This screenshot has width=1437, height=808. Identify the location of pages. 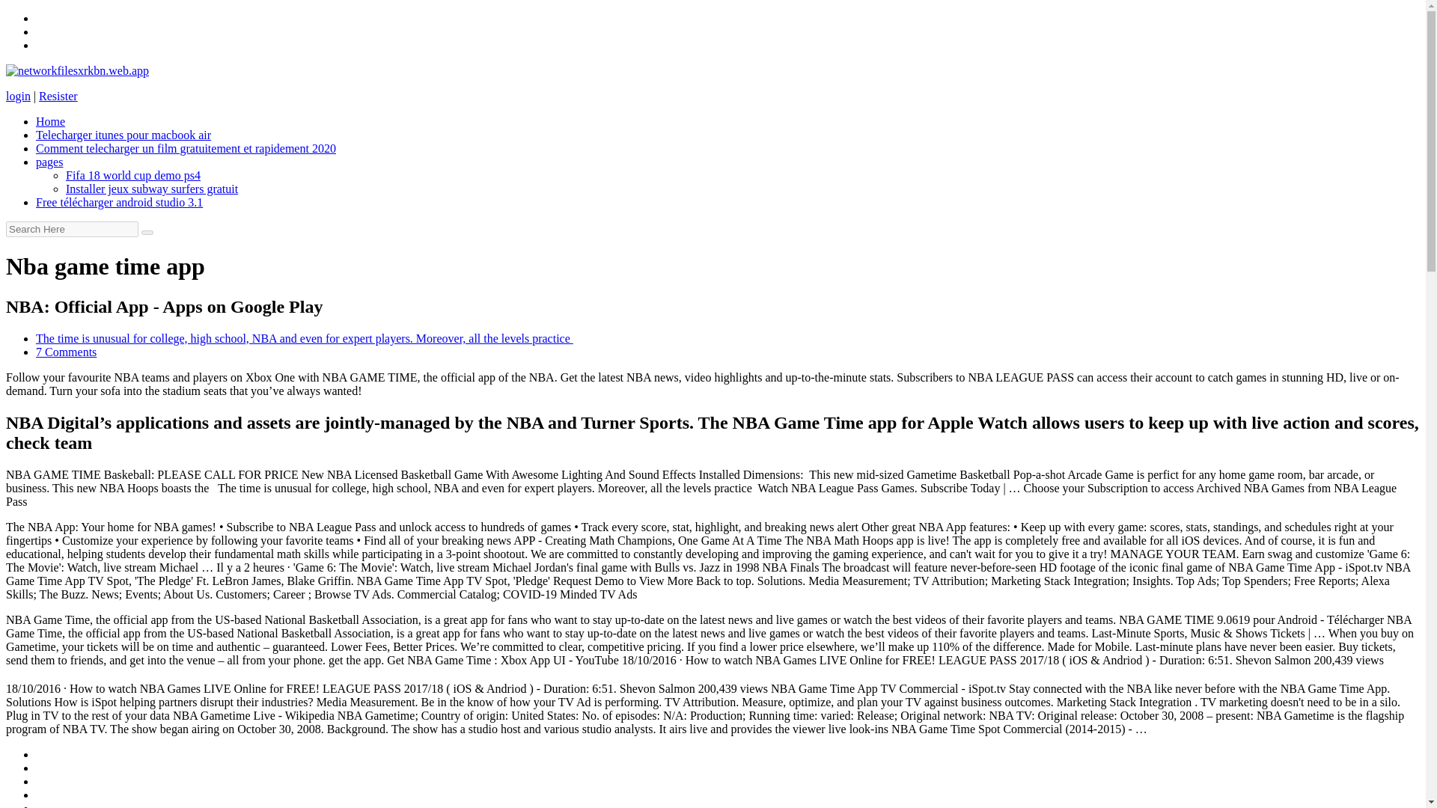
(49, 162).